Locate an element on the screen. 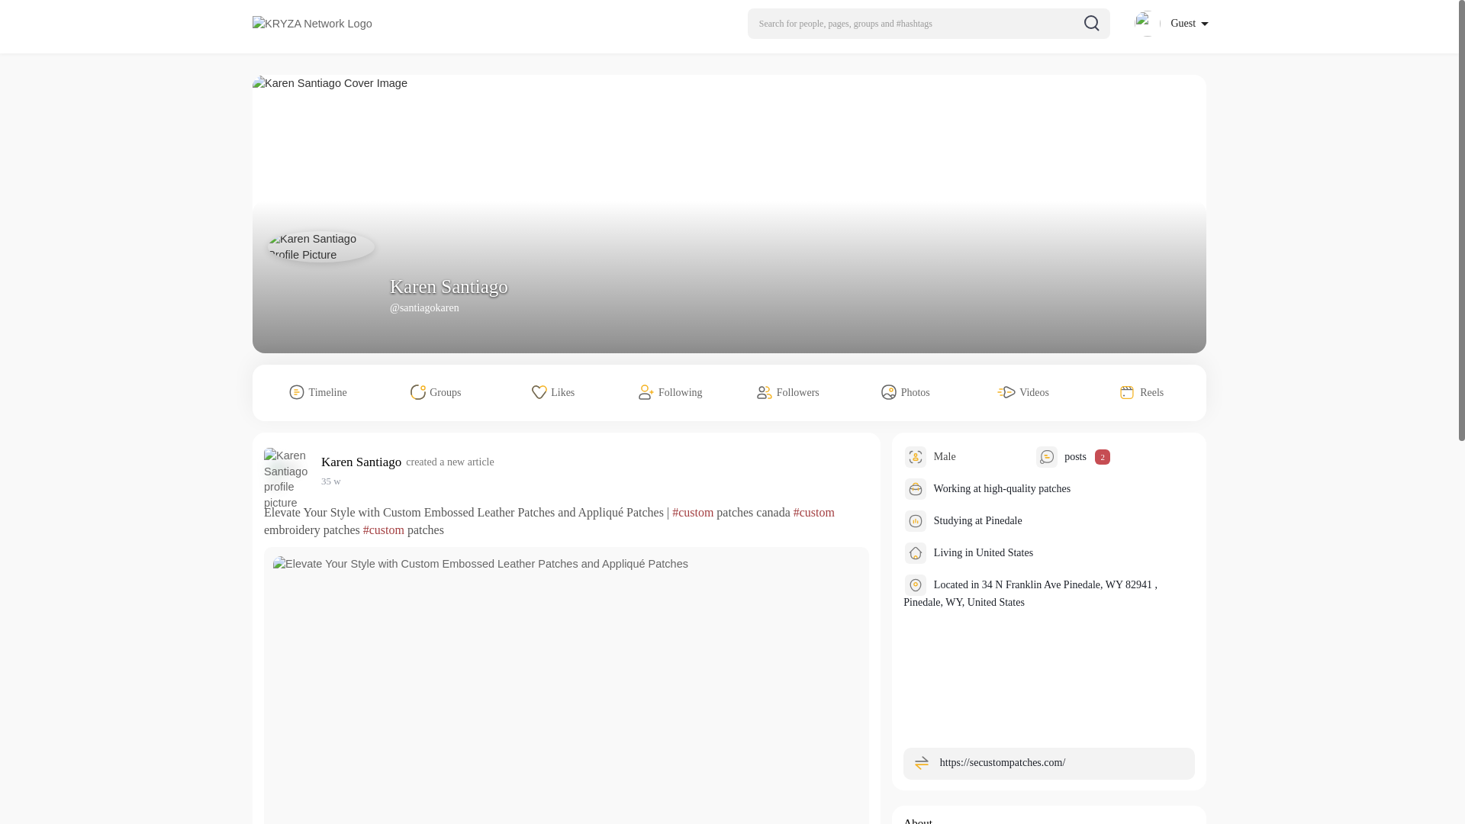 This screenshot has height=824, width=1465. Guest is located at coordinates (1170, 23).